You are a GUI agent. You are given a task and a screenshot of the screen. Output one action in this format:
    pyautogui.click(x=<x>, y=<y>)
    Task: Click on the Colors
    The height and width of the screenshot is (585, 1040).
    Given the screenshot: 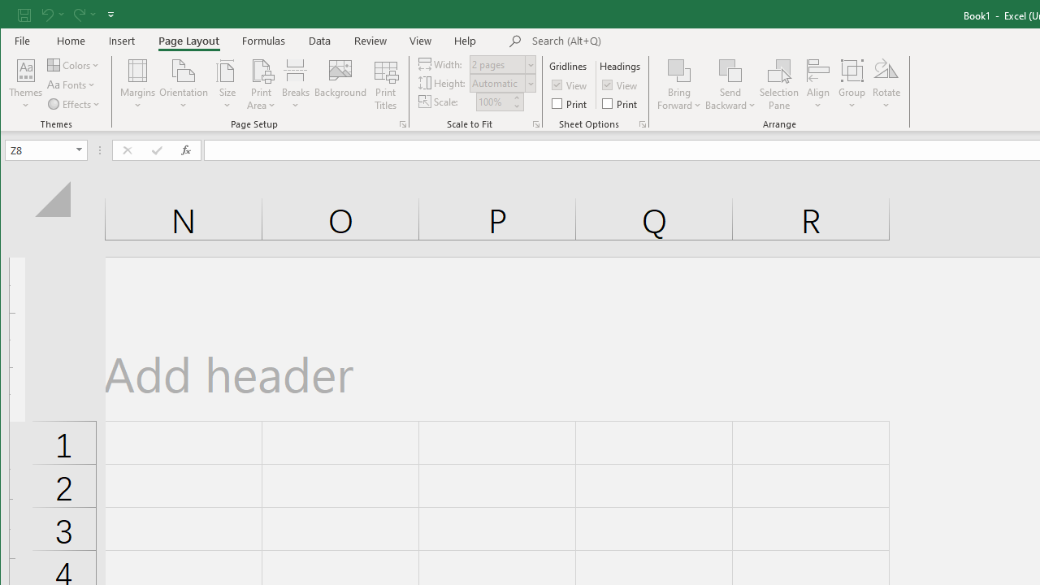 What is the action you would take?
    pyautogui.click(x=75, y=65)
    